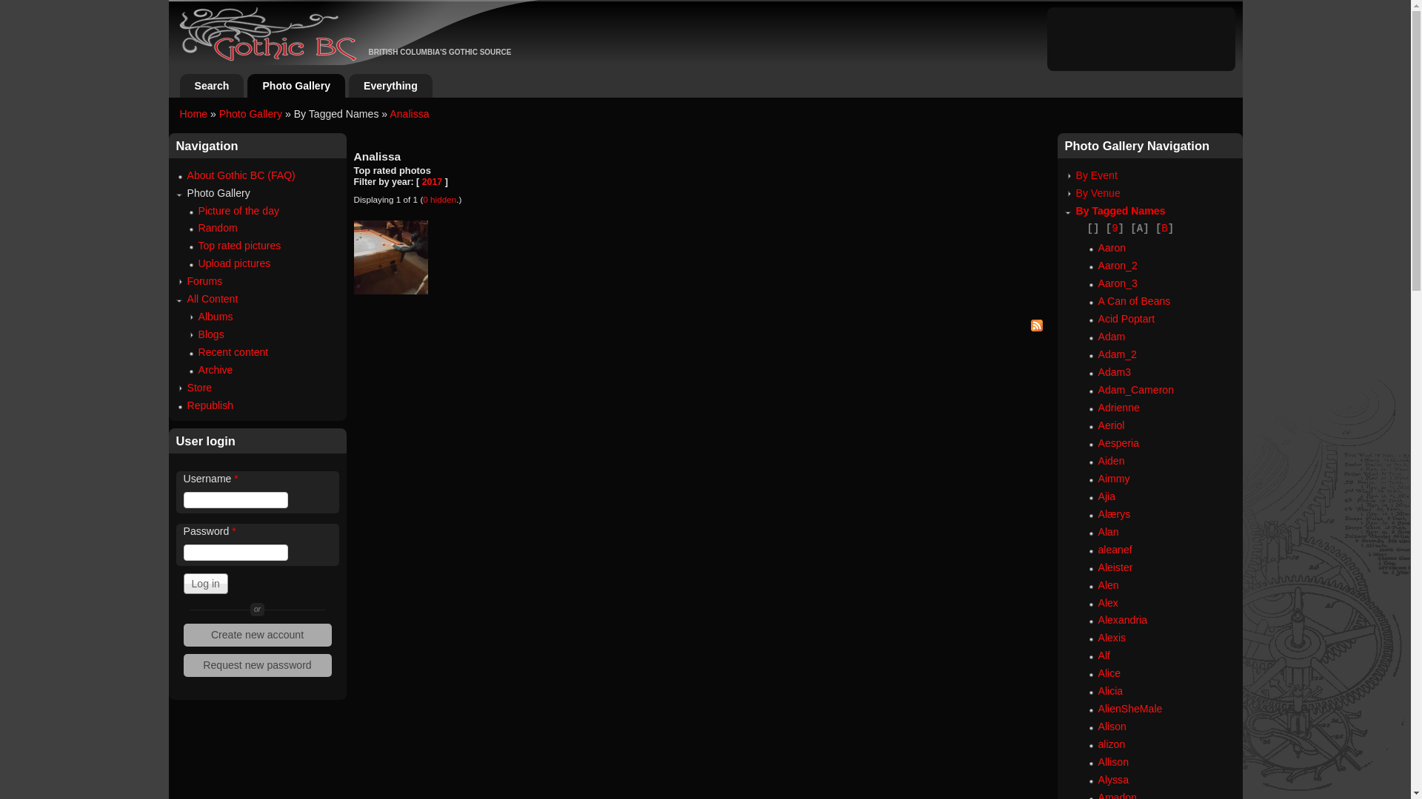 The height and width of the screenshot is (799, 1422). I want to click on Photo Gallery, so click(218, 193).